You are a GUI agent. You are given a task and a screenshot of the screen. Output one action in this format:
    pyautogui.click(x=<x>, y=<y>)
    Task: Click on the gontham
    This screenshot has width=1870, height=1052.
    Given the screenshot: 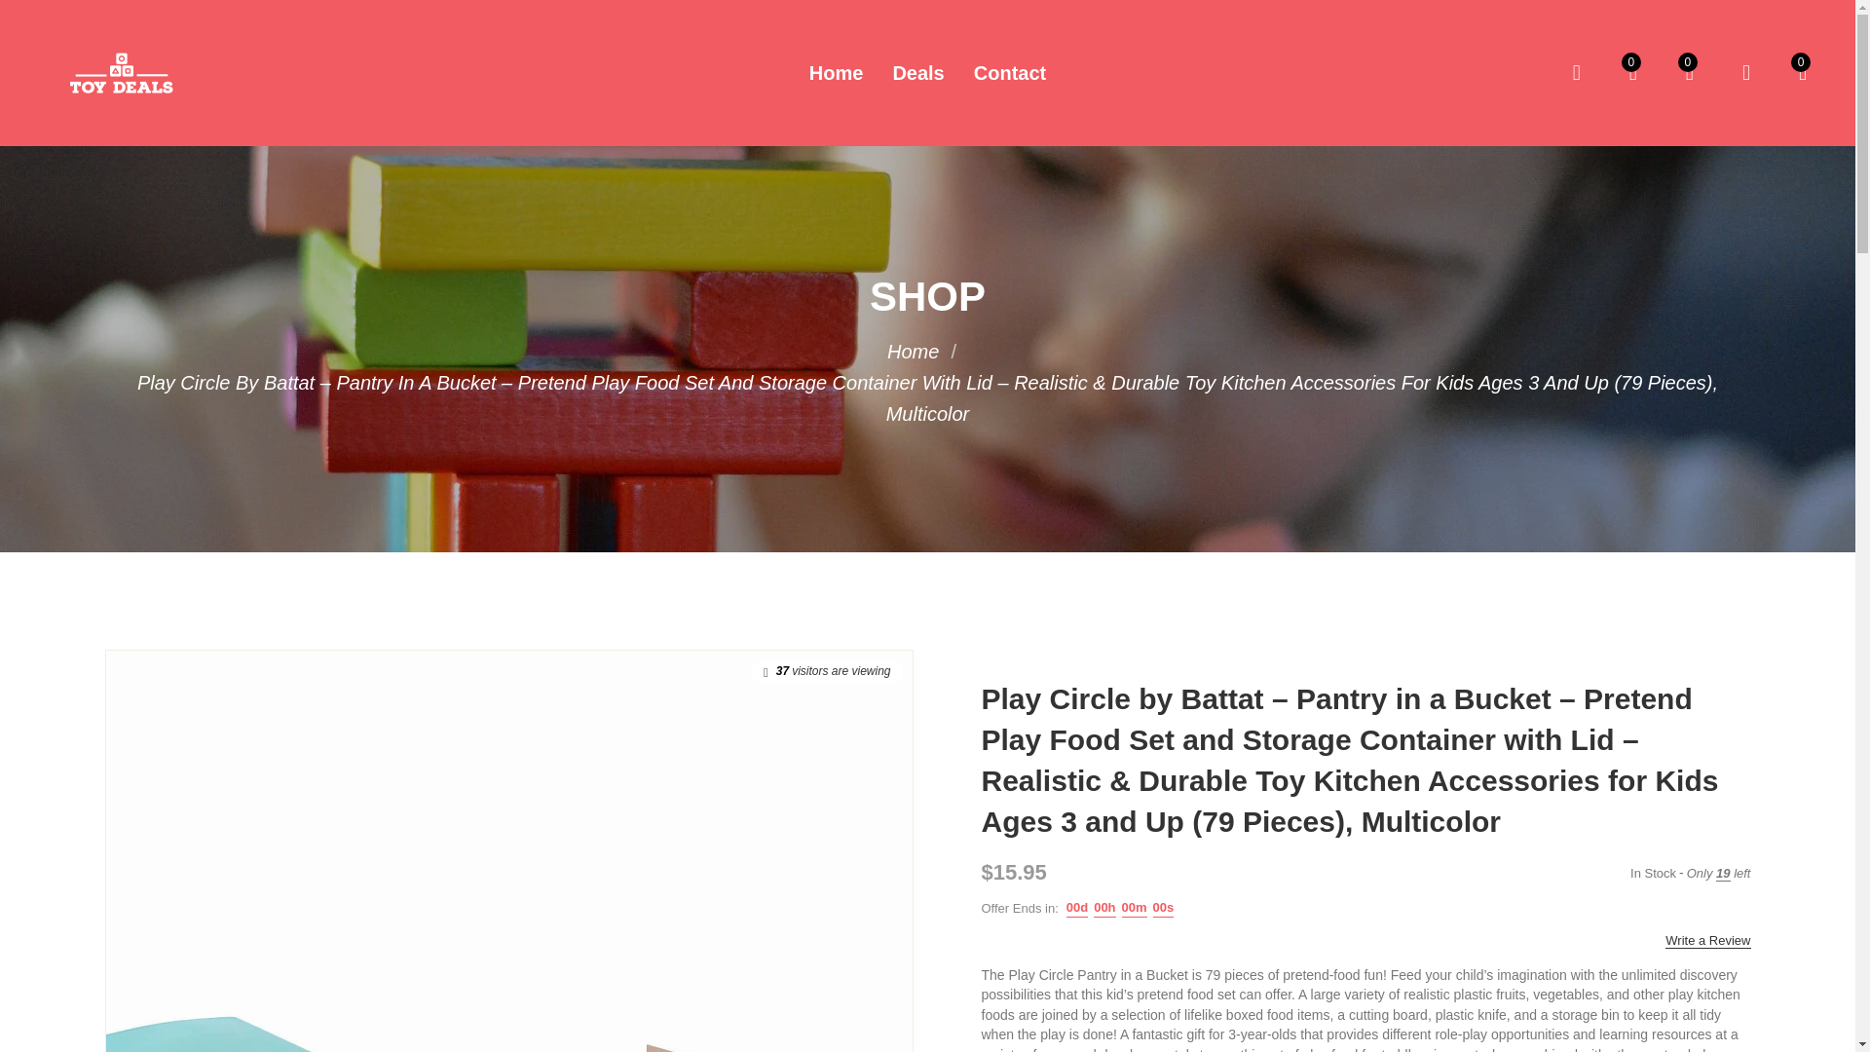 What is the action you would take?
    pyautogui.click(x=912, y=351)
    